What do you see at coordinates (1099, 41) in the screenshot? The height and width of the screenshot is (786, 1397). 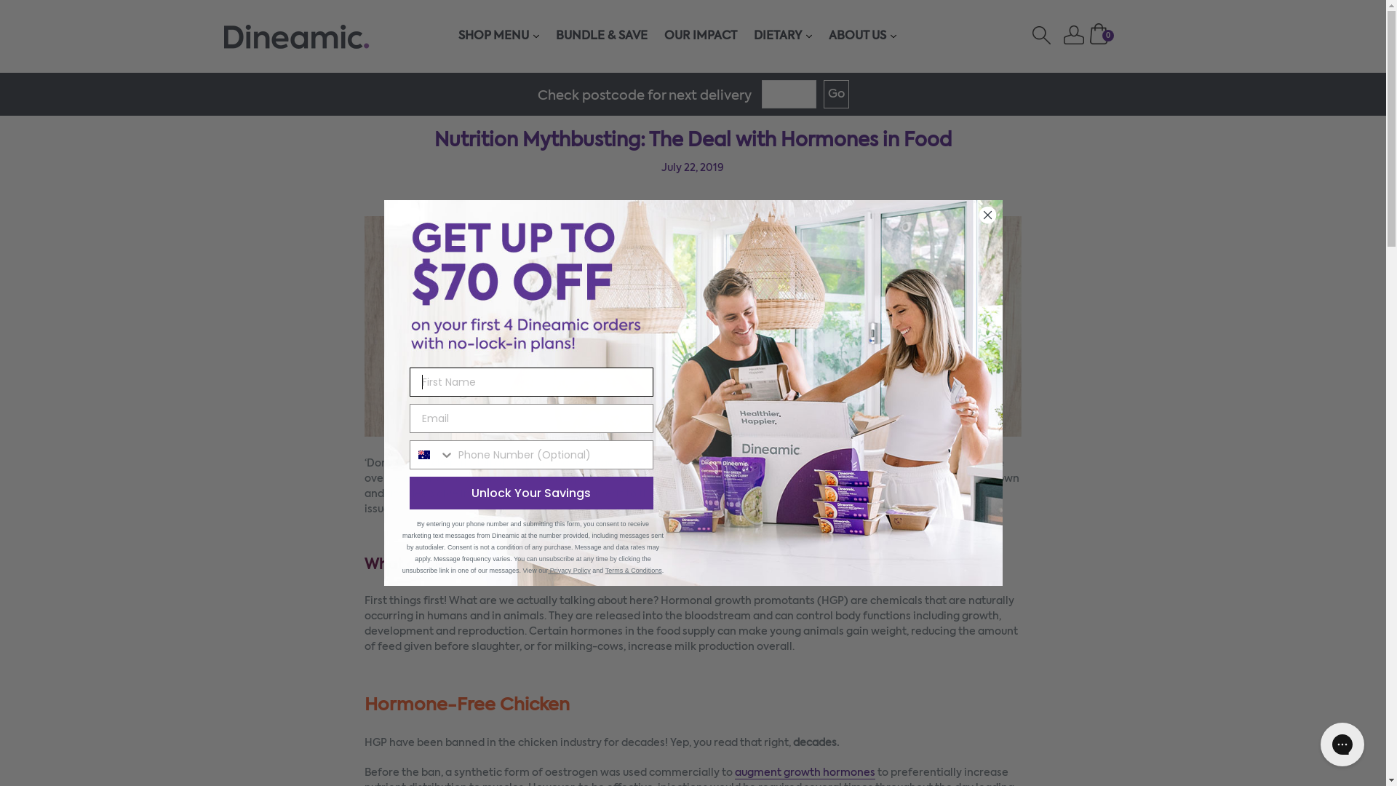 I see `Cart
Cart
0` at bounding box center [1099, 41].